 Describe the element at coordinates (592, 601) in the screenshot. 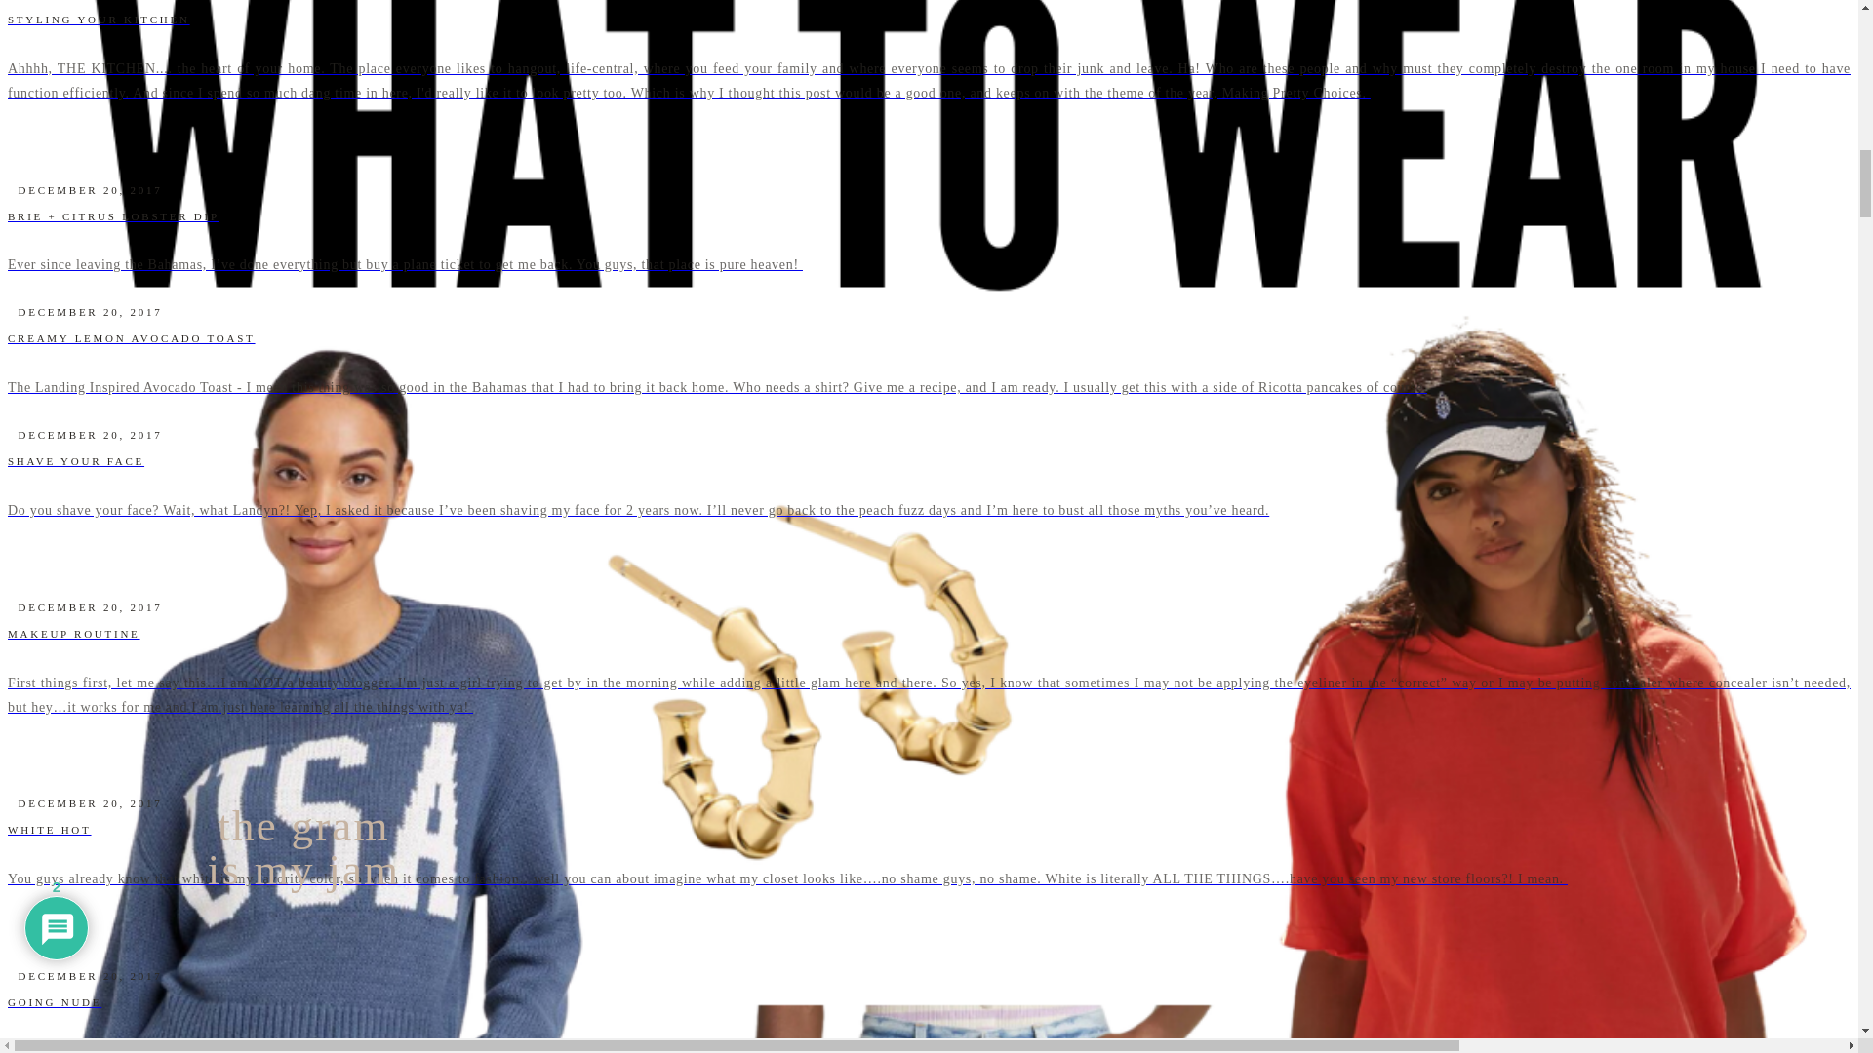

I see `STYLE` at that location.